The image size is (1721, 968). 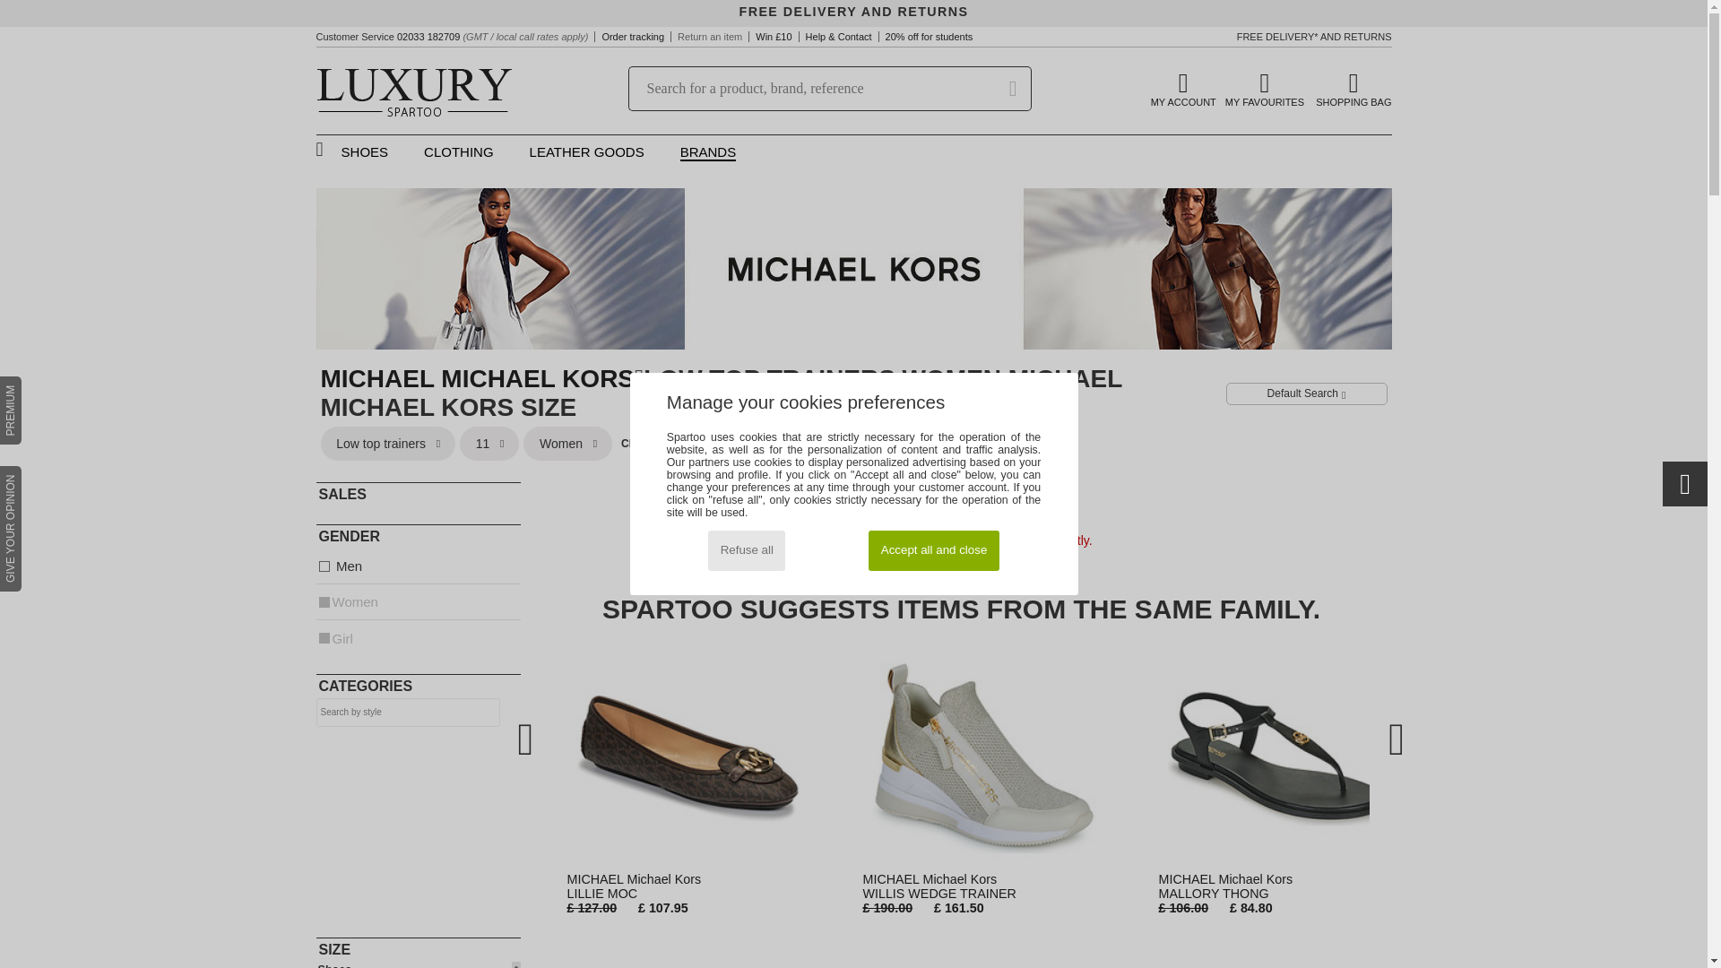 I want to click on LEATHER GOODS, so click(x=417, y=964).